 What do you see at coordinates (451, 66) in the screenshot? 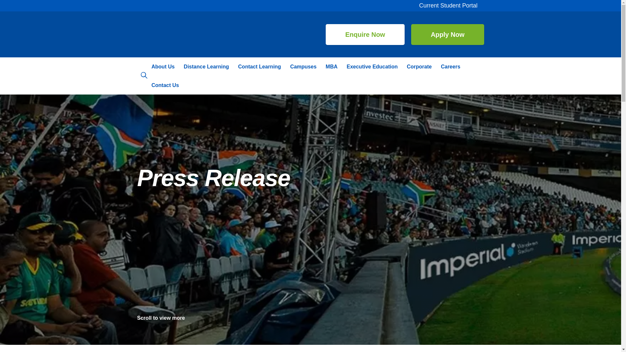
I see `Careers` at bounding box center [451, 66].